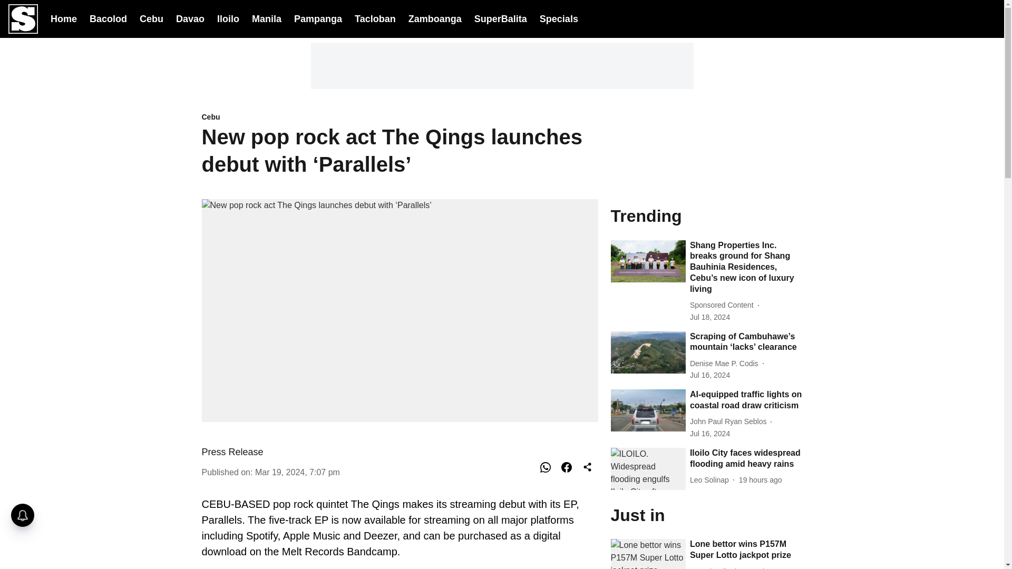  What do you see at coordinates (709, 317) in the screenshot?
I see `2024-07-18 02:10` at bounding box center [709, 317].